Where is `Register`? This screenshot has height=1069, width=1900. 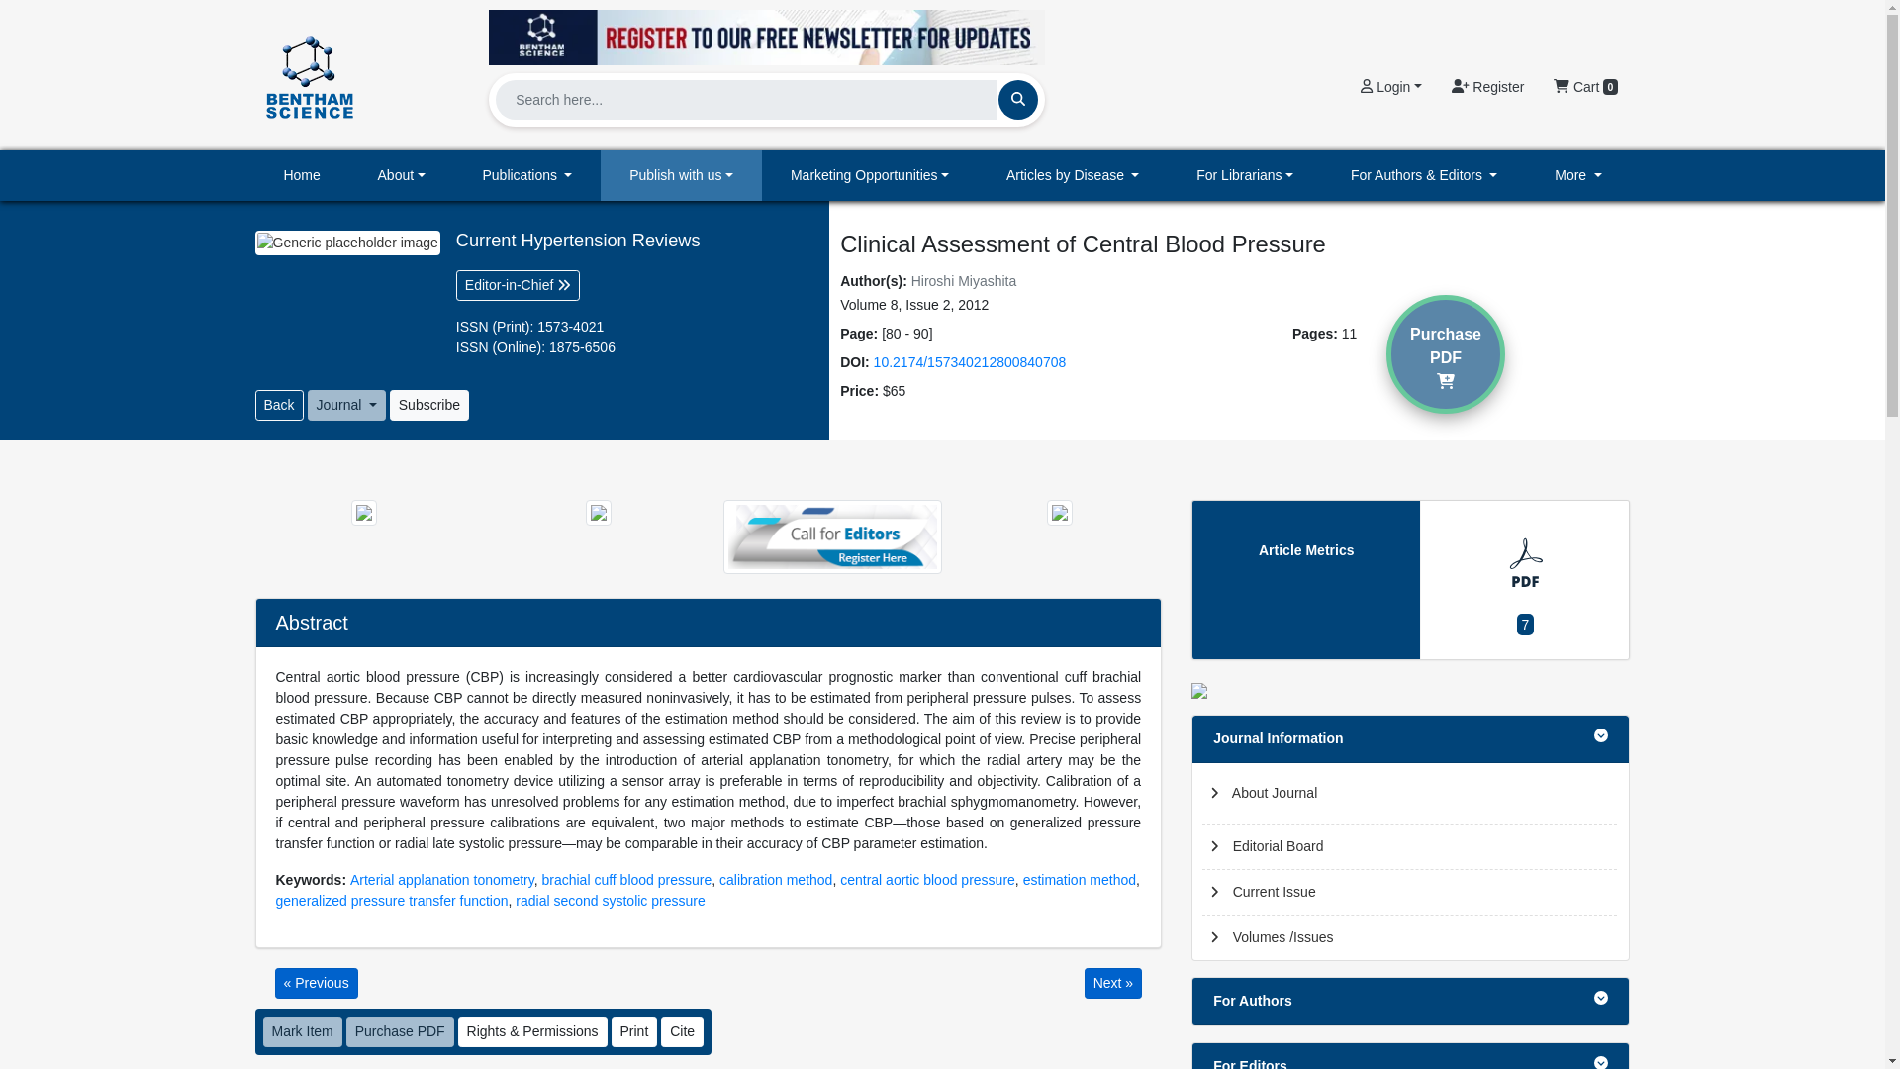
Register is located at coordinates (1487, 87).